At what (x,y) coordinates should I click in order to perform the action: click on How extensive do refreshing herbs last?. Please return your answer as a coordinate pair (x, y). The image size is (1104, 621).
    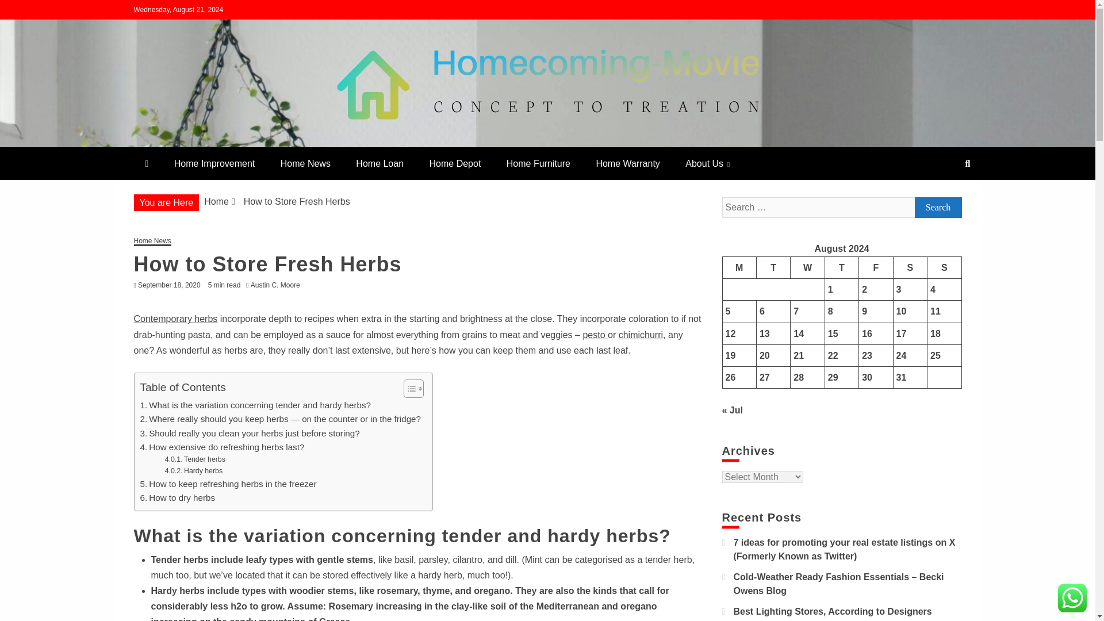
    Looking at the image, I should click on (222, 447).